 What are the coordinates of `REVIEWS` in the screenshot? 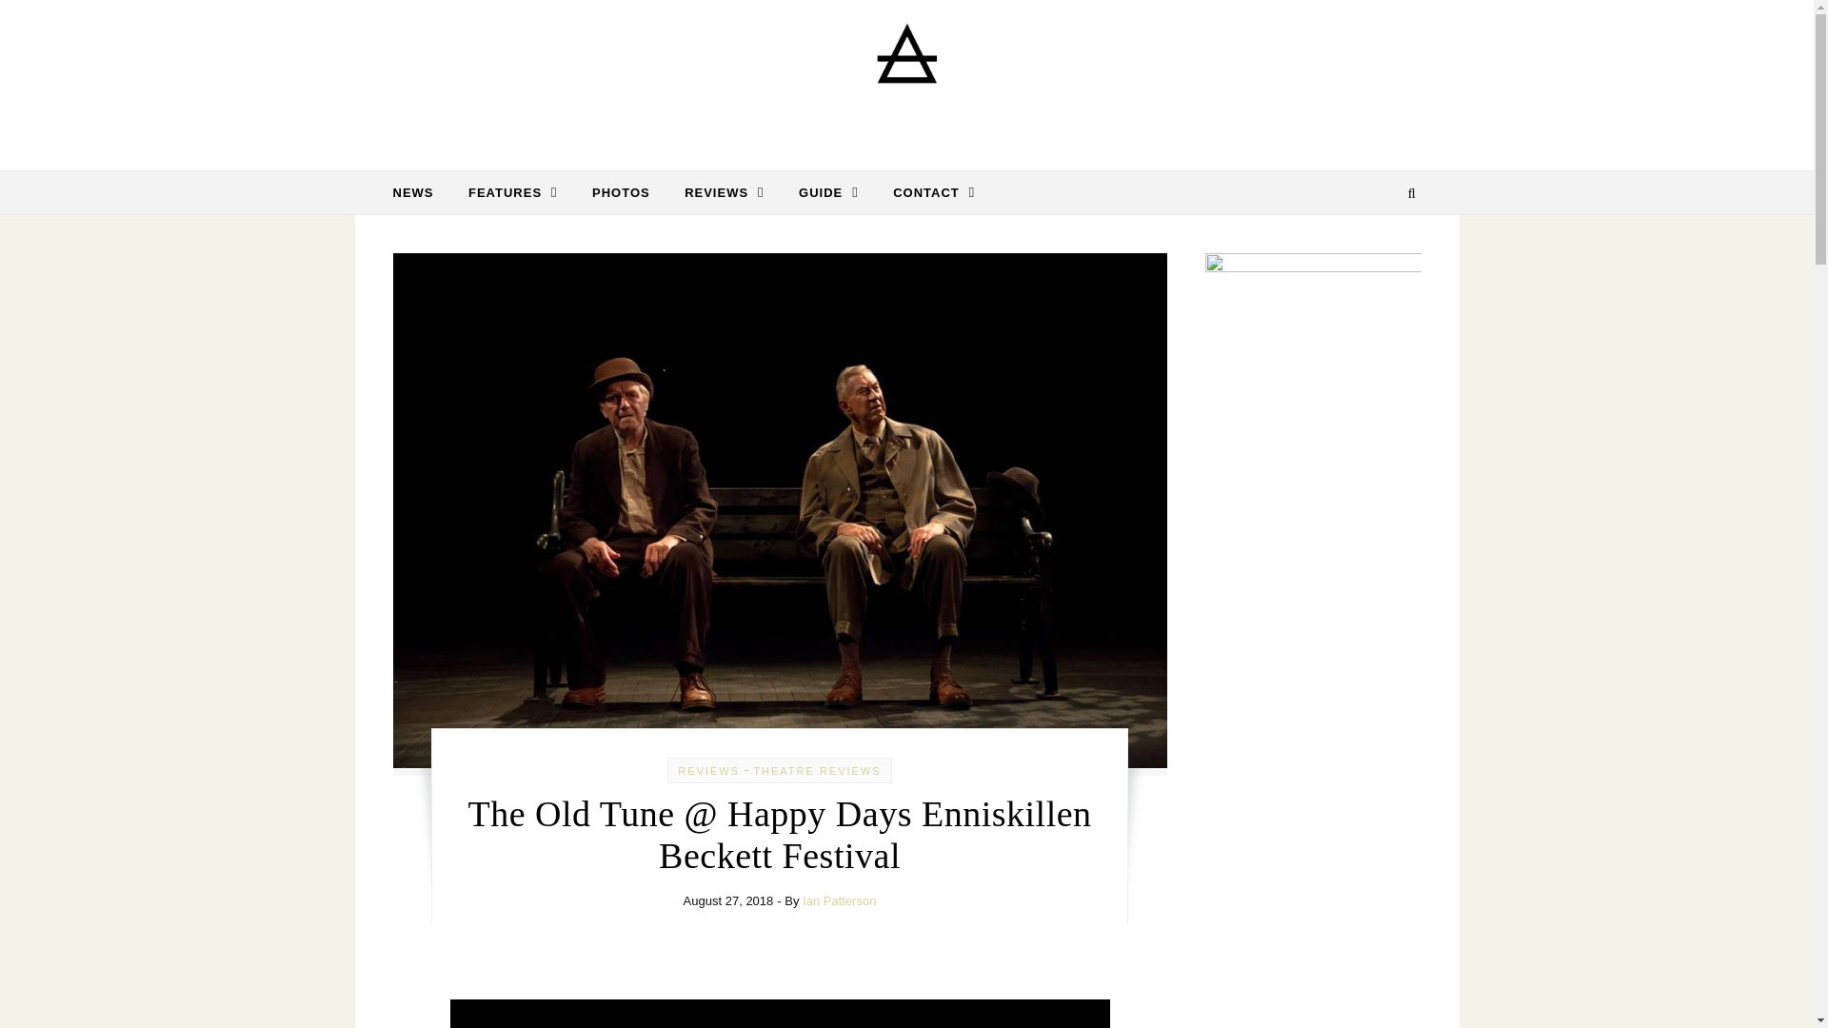 It's located at (724, 192).